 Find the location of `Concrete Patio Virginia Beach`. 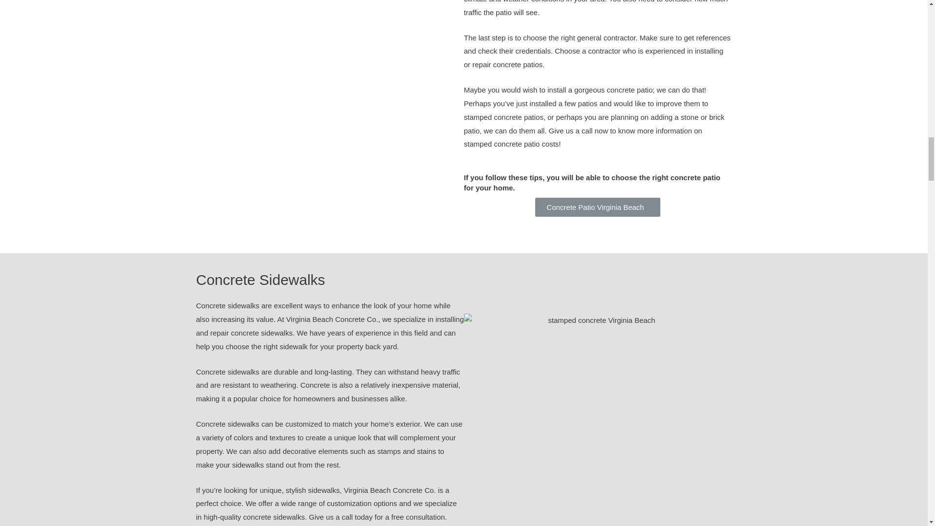

Concrete Patio Virginia Beach is located at coordinates (598, 207).